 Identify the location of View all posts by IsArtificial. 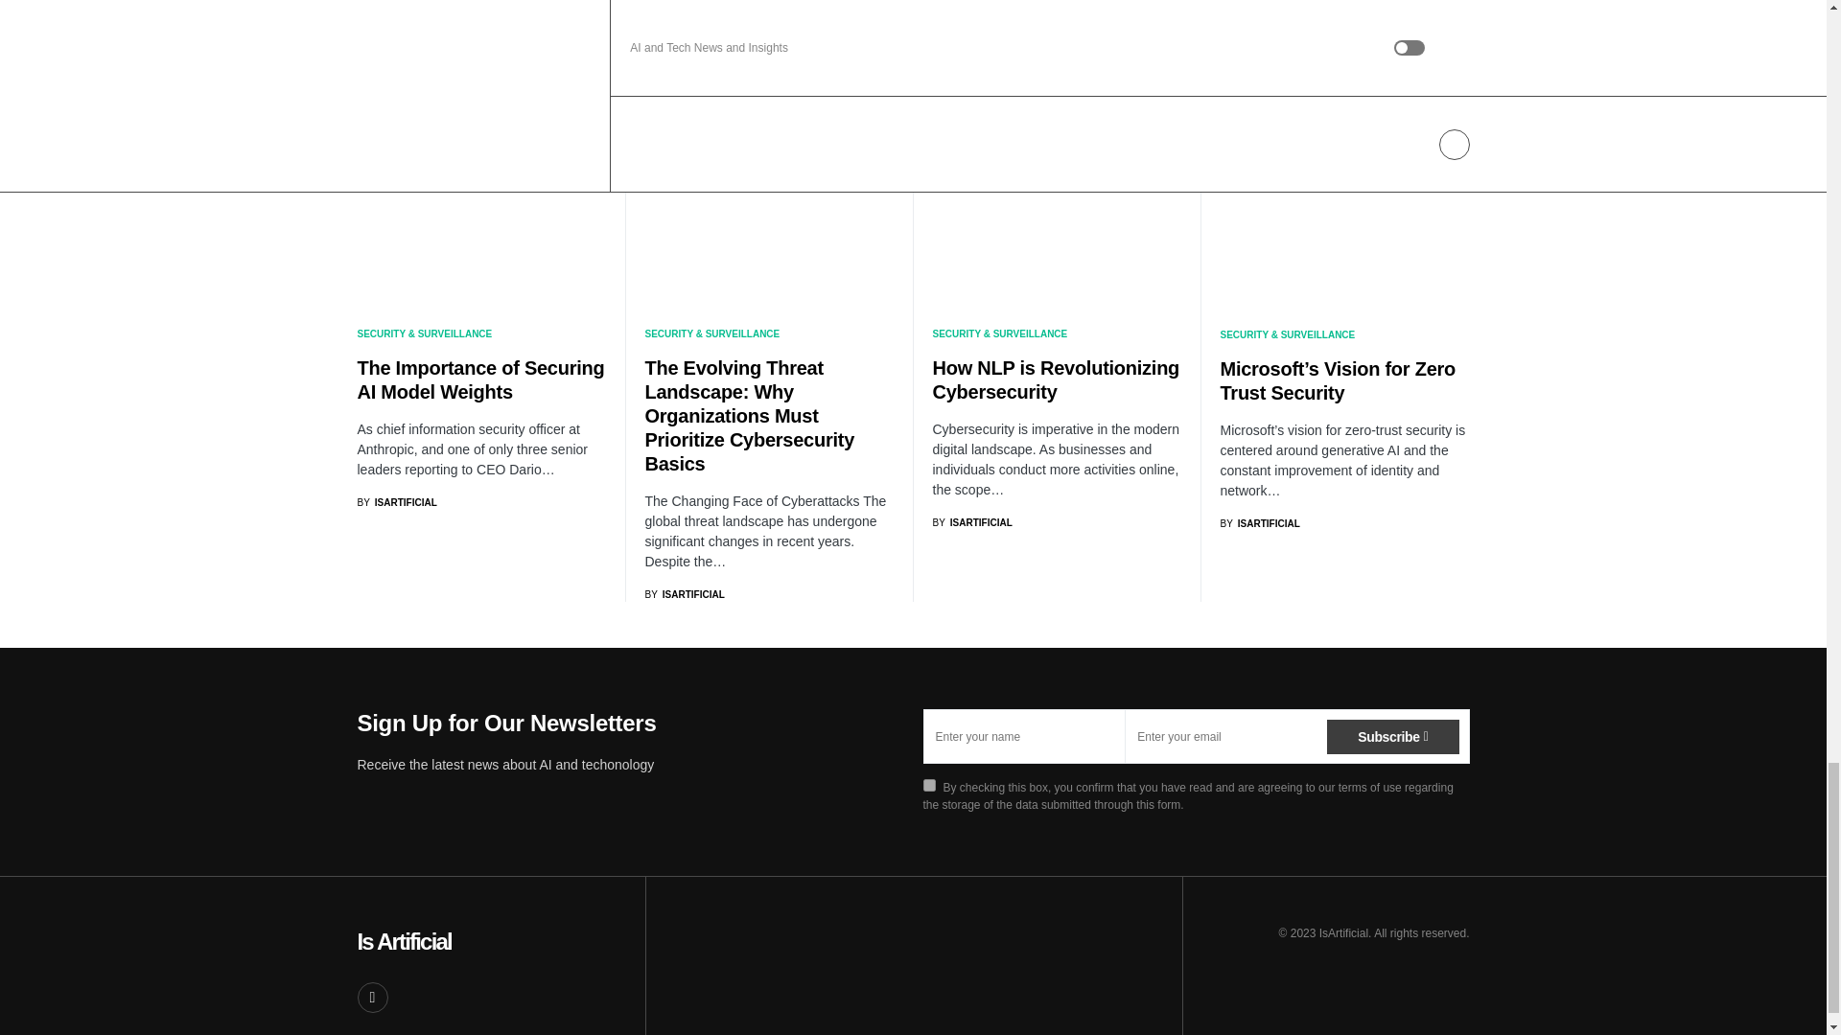
(684, 594).